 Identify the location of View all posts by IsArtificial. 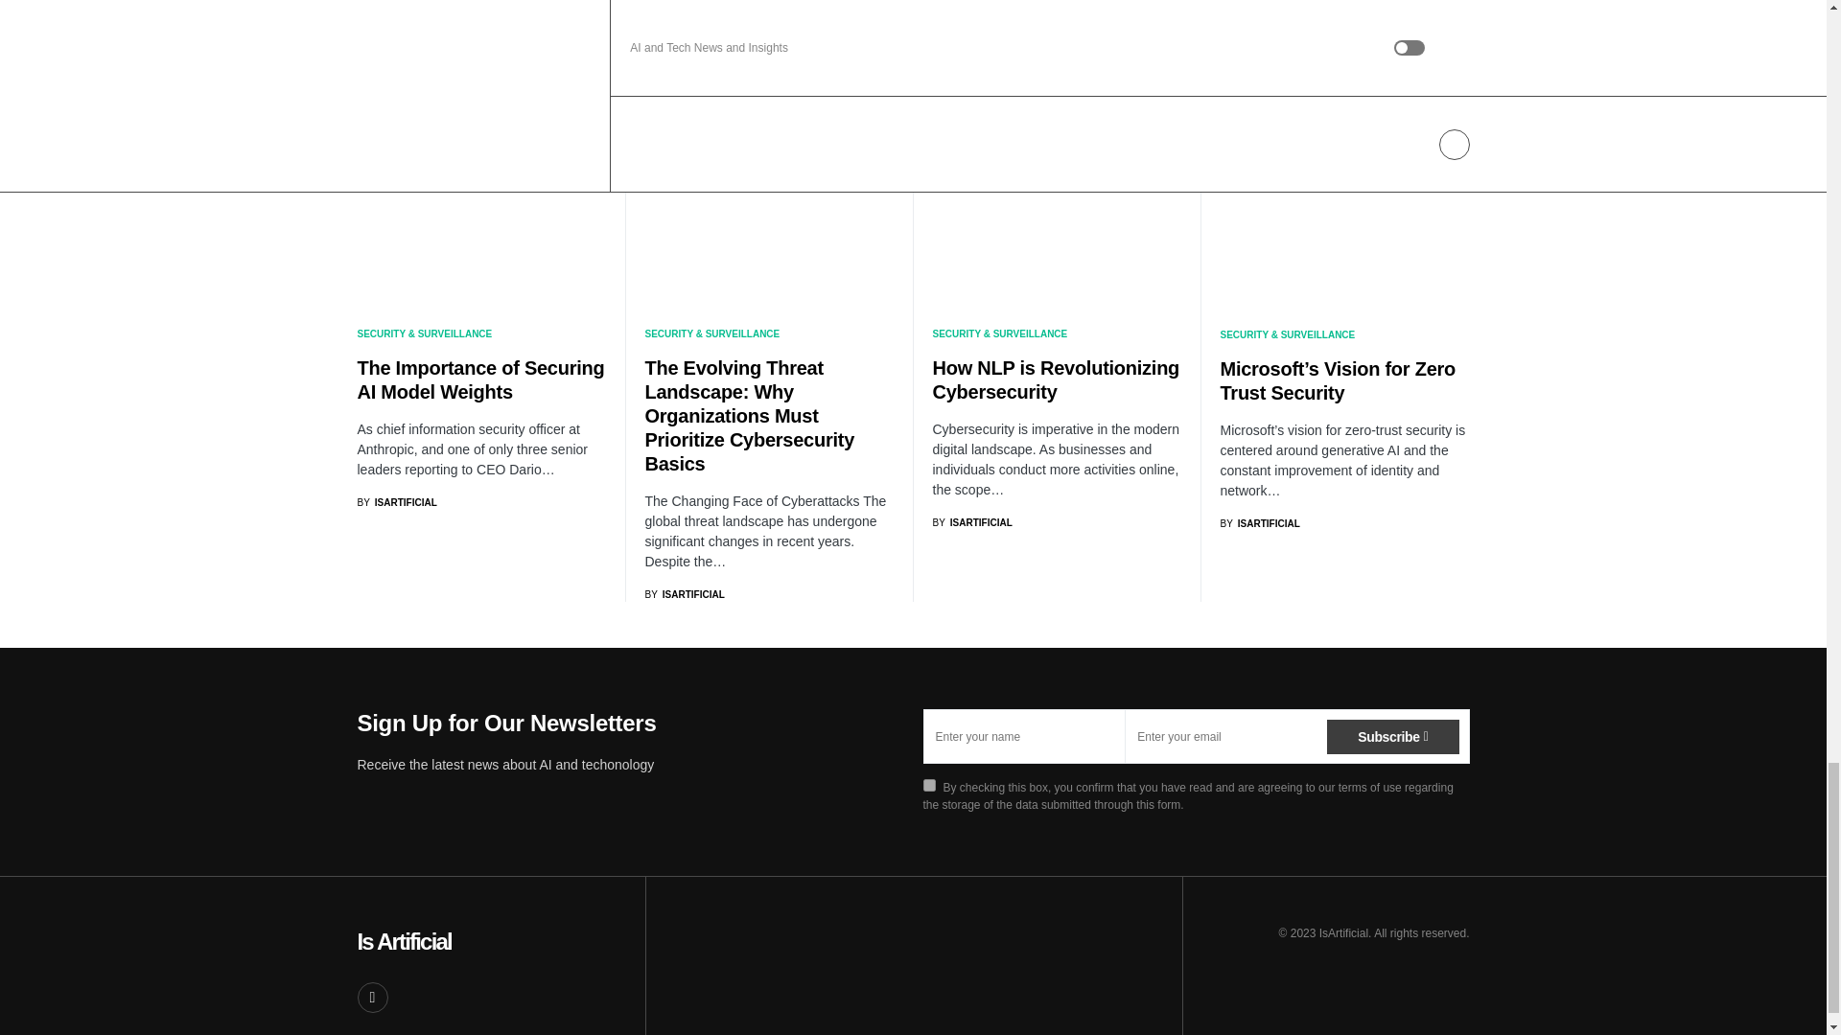
(684, 594).